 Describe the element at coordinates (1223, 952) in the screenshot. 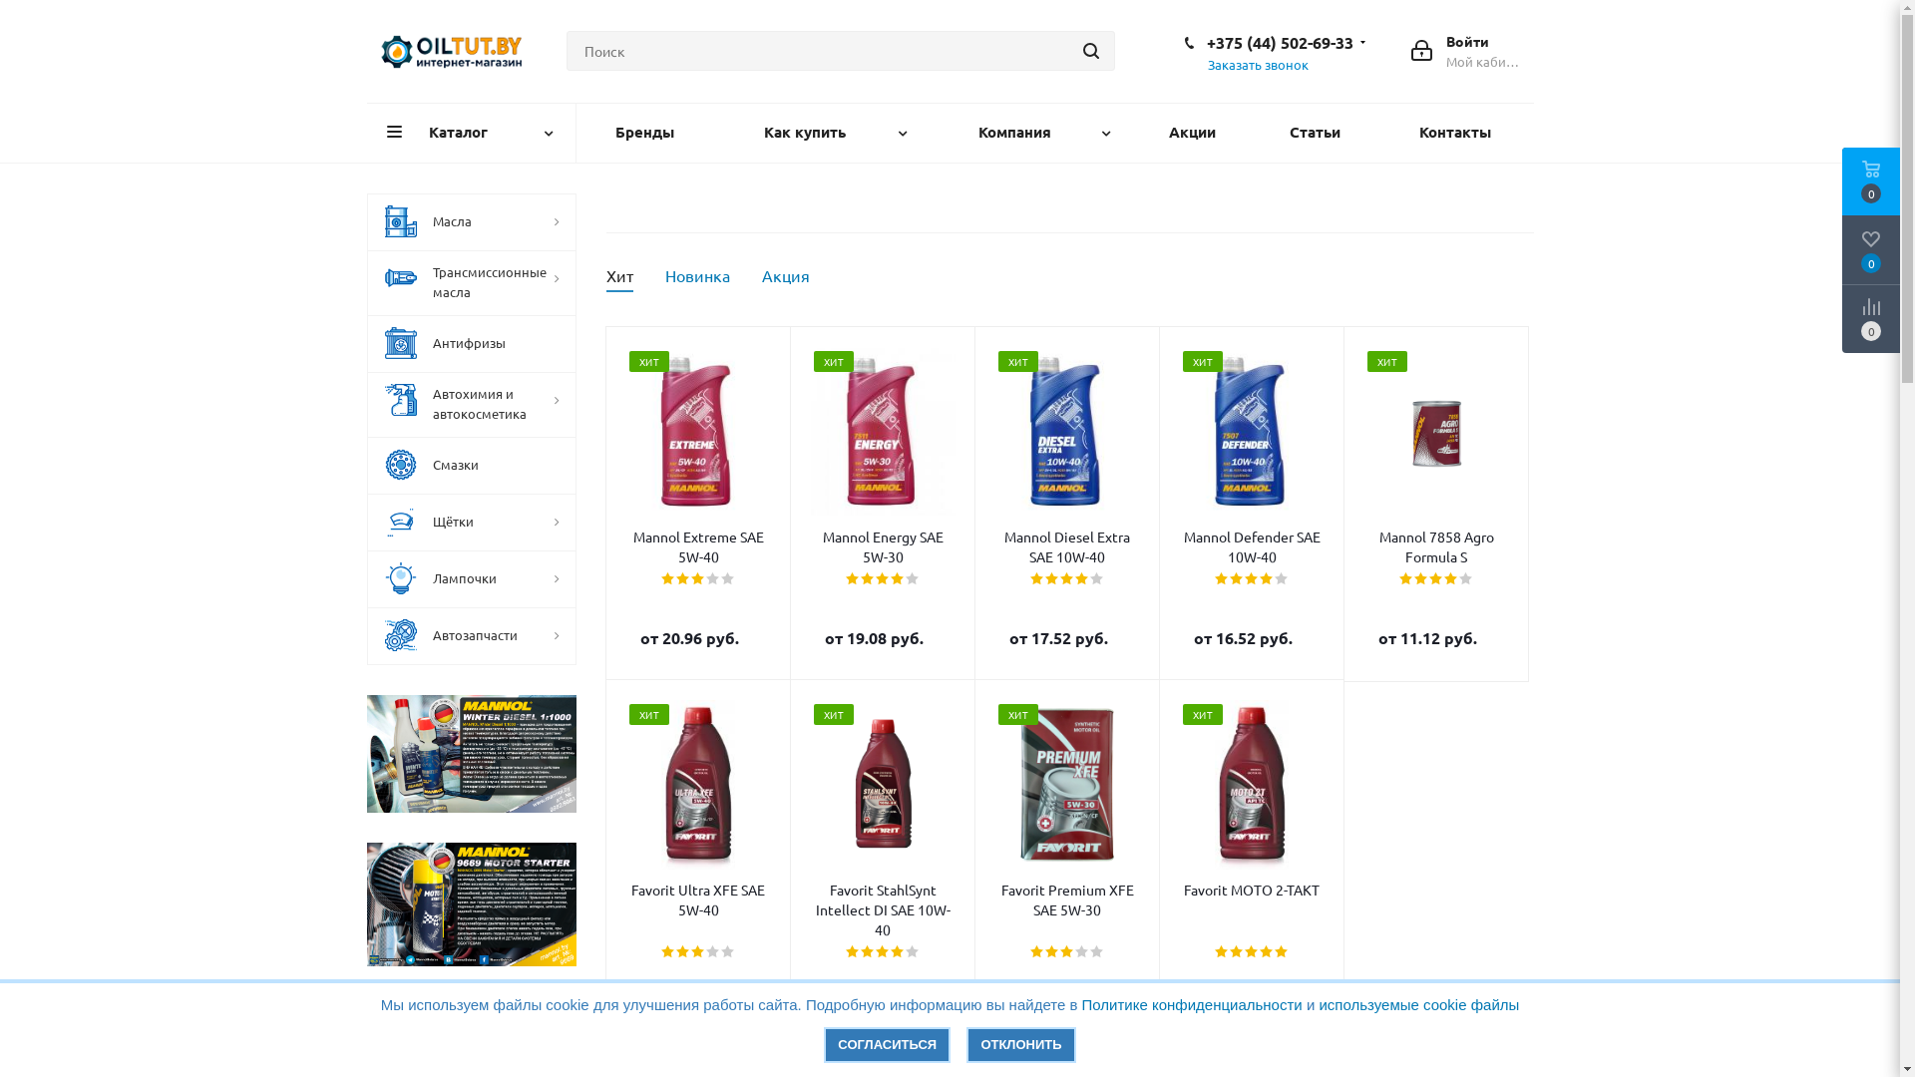

I see `1` at that location.